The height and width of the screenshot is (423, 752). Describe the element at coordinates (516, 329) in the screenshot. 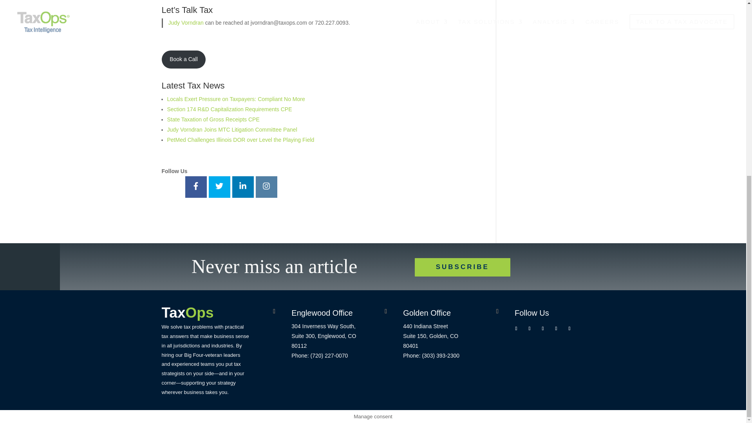

I see `Follow on Facebook` at that location.